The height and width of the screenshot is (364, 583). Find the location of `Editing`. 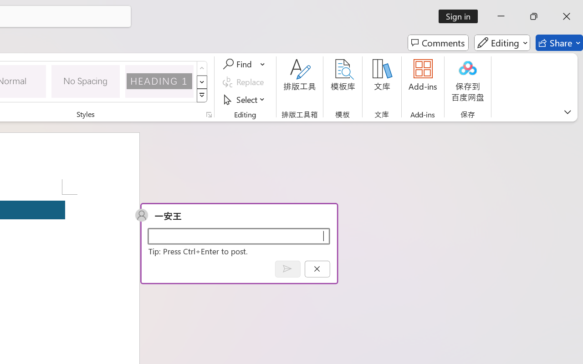

Editing is located at coordinates (502, 43).